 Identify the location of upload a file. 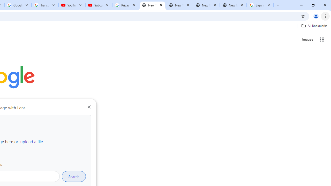
(32, 141).